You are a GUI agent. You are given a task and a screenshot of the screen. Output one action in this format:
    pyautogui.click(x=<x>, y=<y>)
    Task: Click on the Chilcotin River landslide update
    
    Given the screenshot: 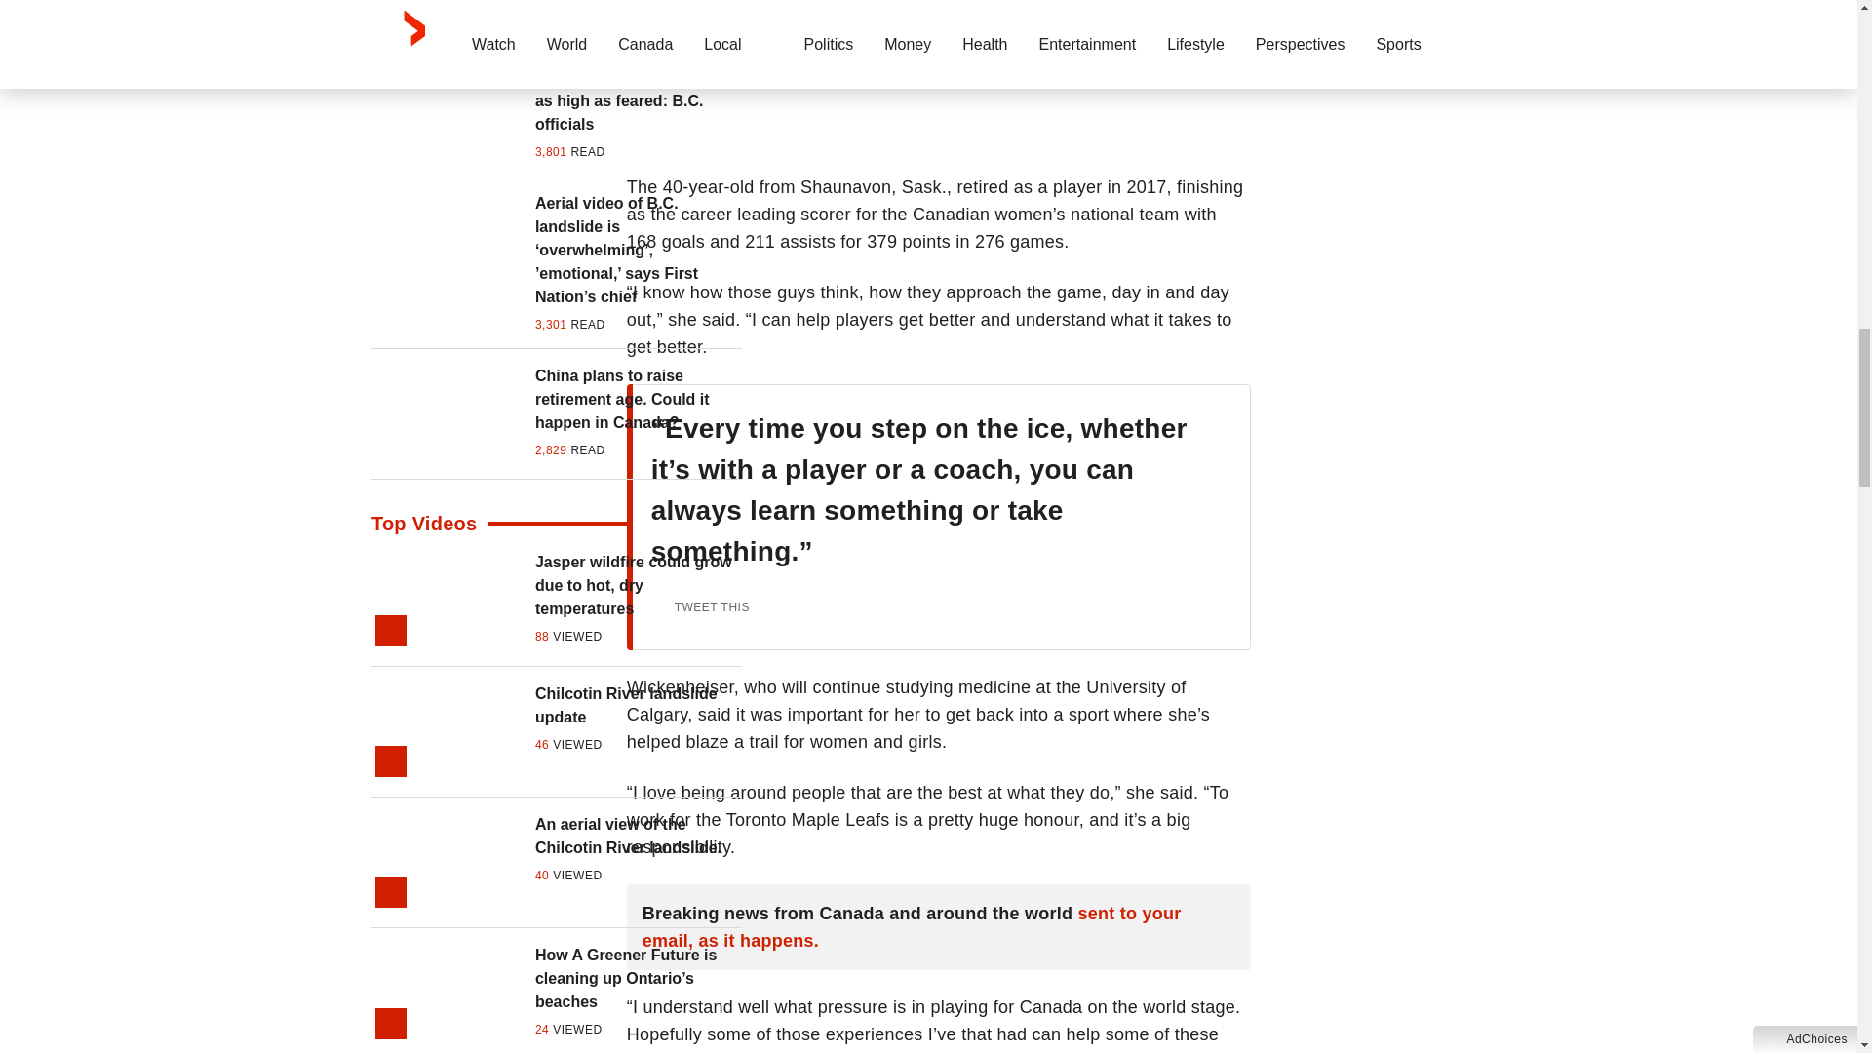 What is the action you would take?
    pyautogui.click(x=638, y=706)
    